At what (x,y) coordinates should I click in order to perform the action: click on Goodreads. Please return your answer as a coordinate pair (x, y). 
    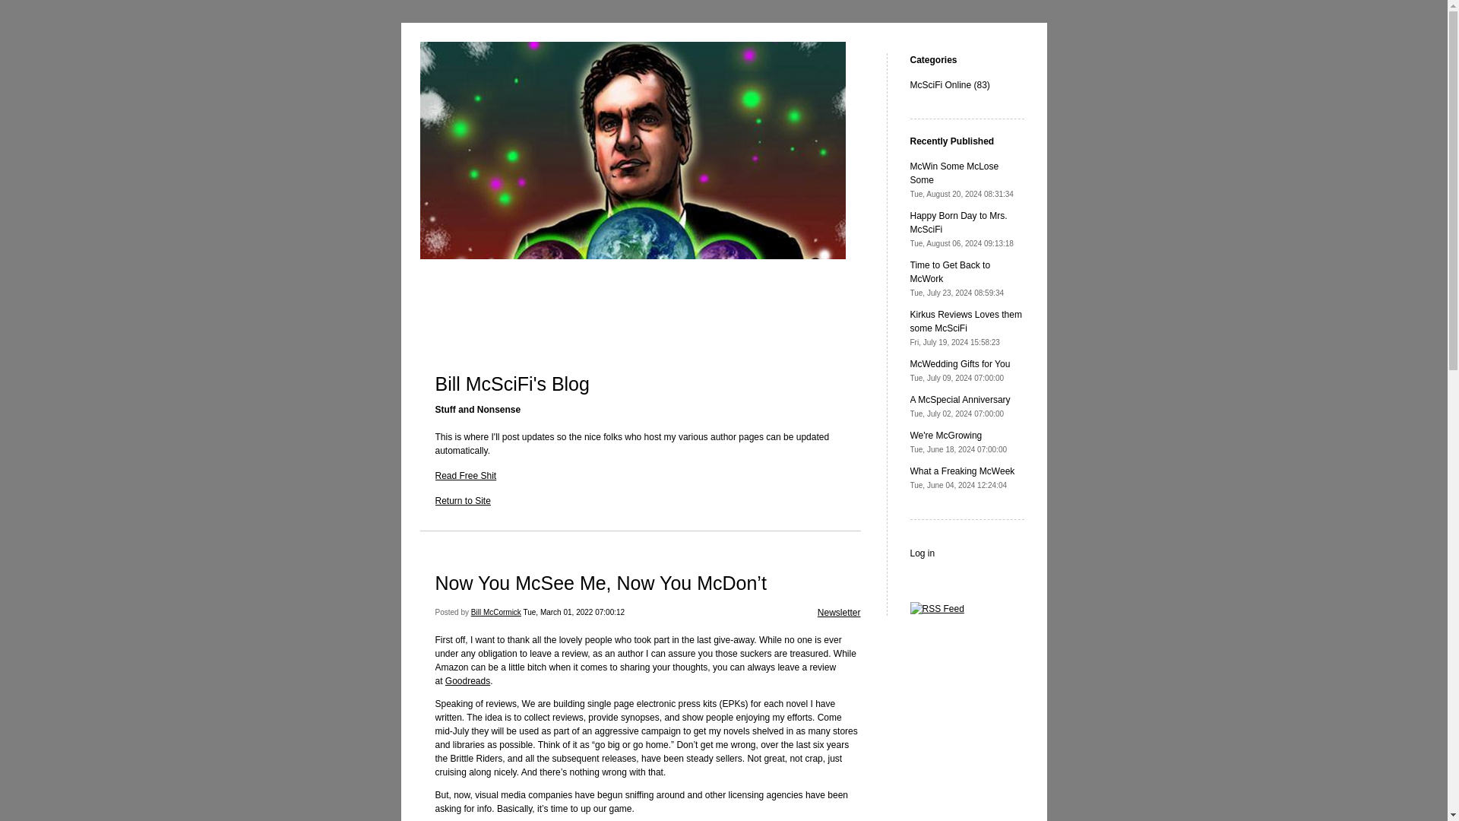
    Looking at the image, I should click on (961, 371).